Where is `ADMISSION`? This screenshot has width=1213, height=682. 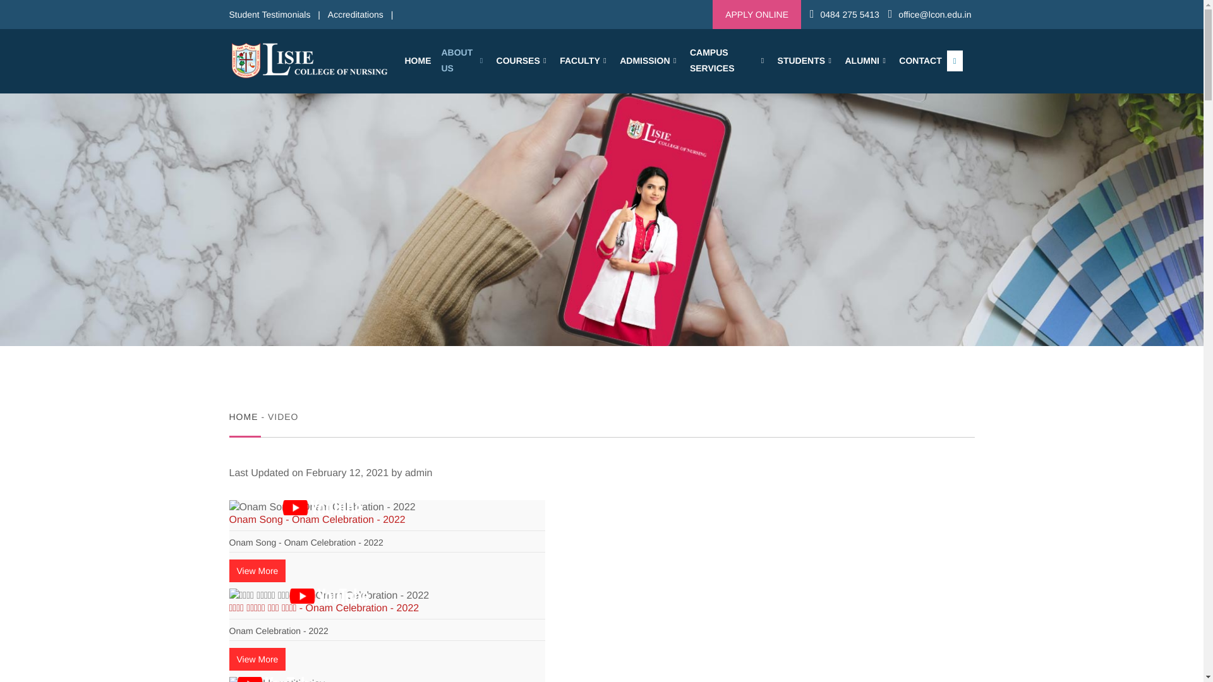 ADMISSION is located at coordinates (649, 61).